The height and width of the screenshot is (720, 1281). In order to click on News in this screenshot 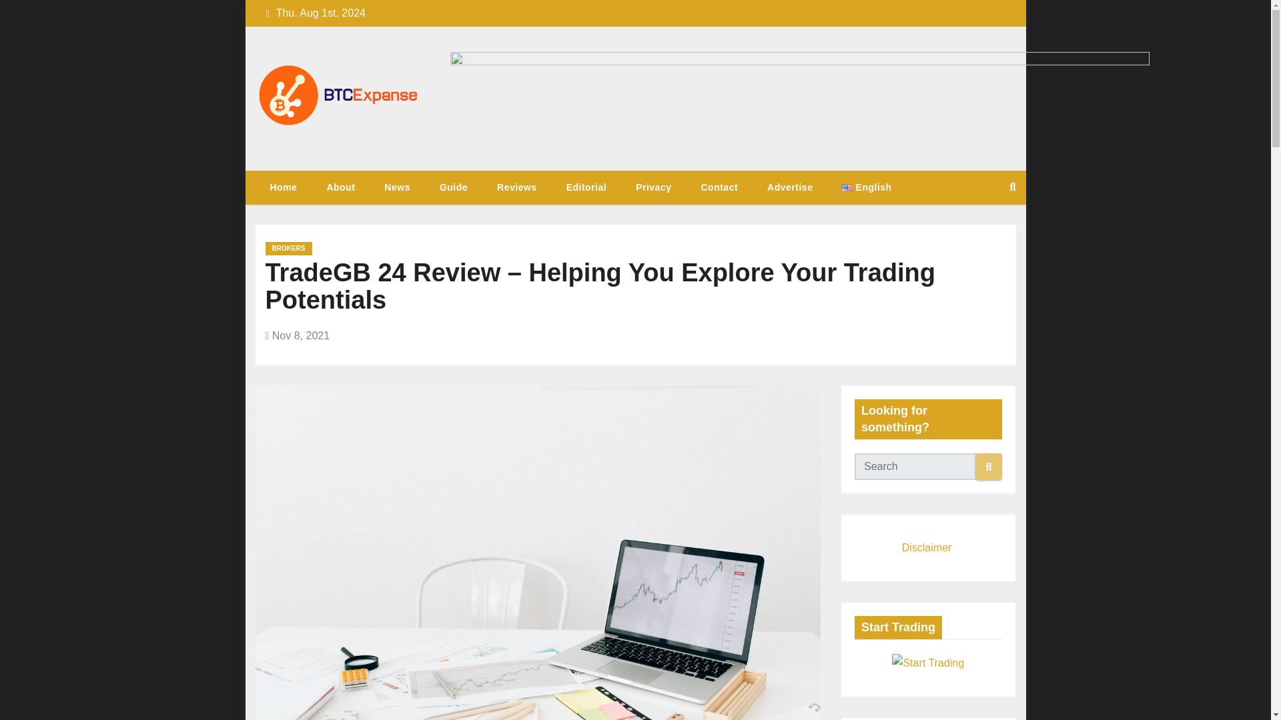, I will do `click(398, 187)`.